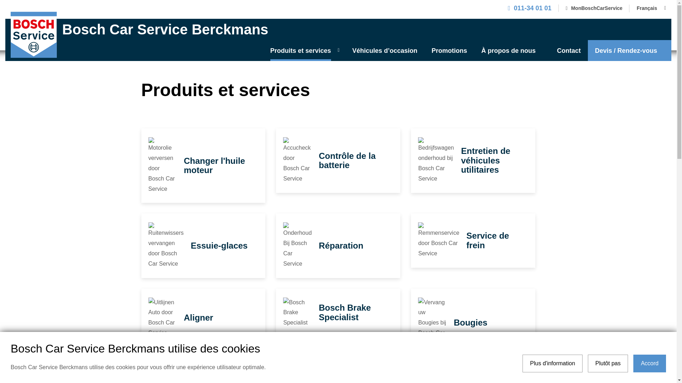  Describe the element at coordinates (530, 8) in the screenshot. I see `011-34 01 01` at that location.